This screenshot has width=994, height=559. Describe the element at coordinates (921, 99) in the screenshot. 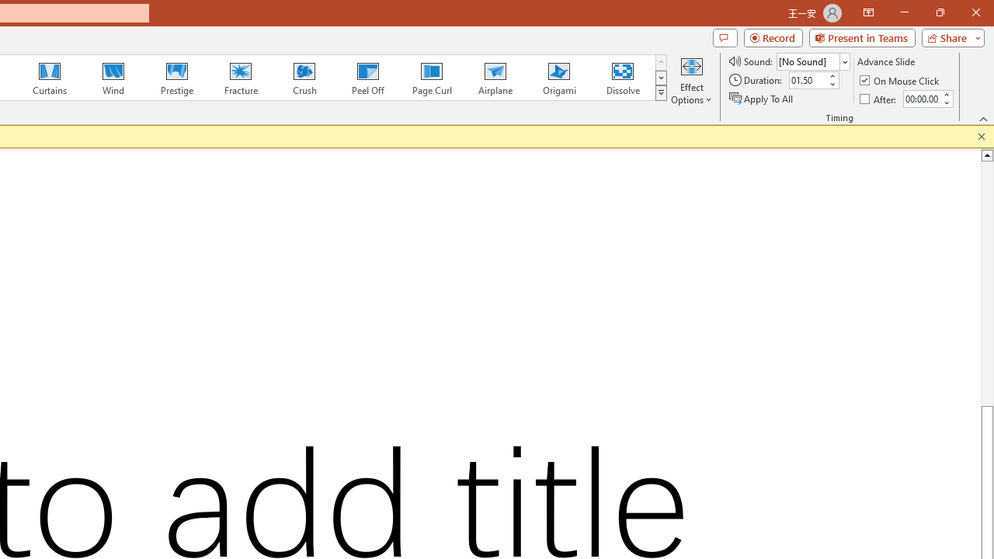

I see `After` at that location.